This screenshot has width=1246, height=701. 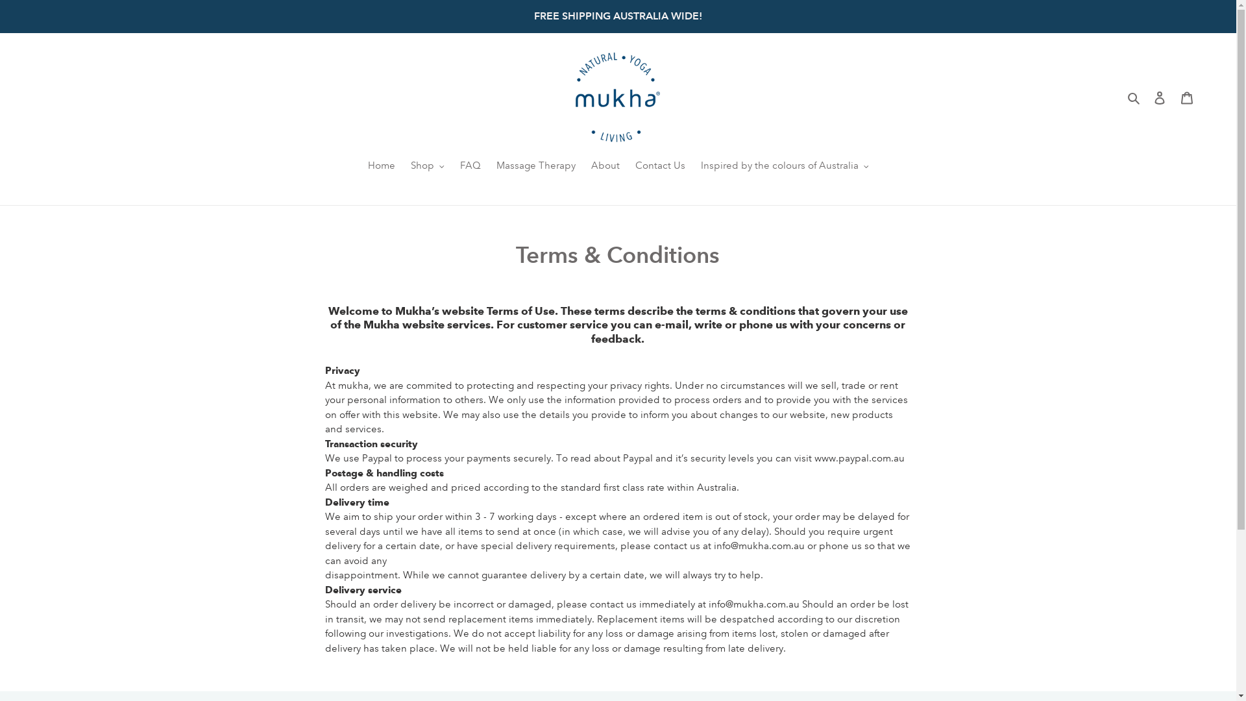 What do you see at coordinates (618, 16) in the screenshot?
I see `FREE SHIPPING AUSTRALIA WIDE!` at bounding box center [618, 16].